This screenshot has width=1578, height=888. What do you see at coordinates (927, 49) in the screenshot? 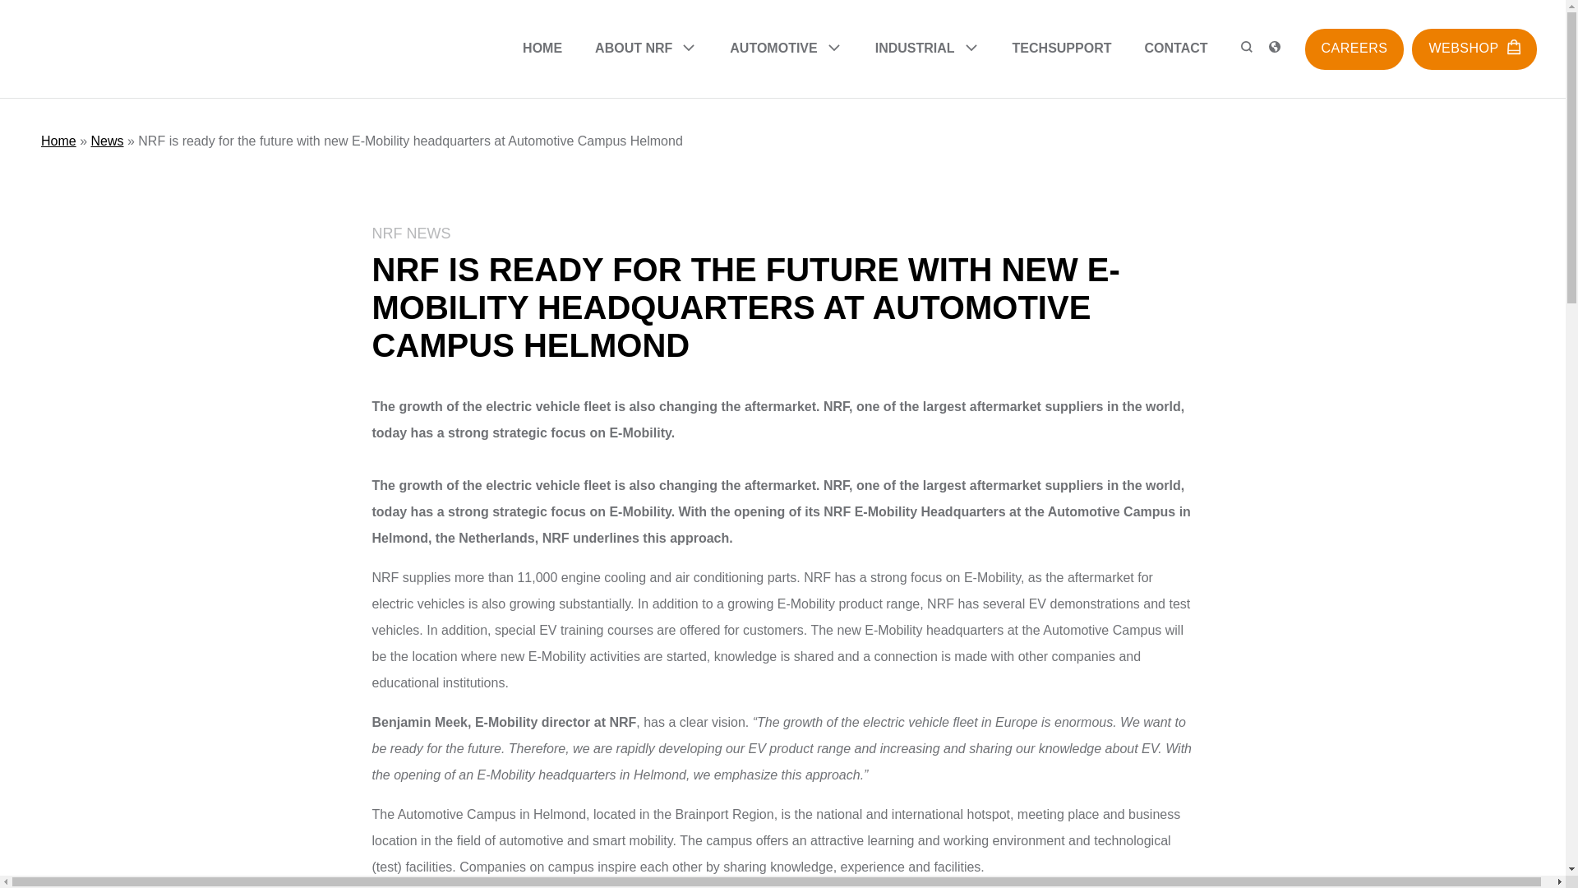
I see `INDUSTRIAL` at bounding box center [927, 49].